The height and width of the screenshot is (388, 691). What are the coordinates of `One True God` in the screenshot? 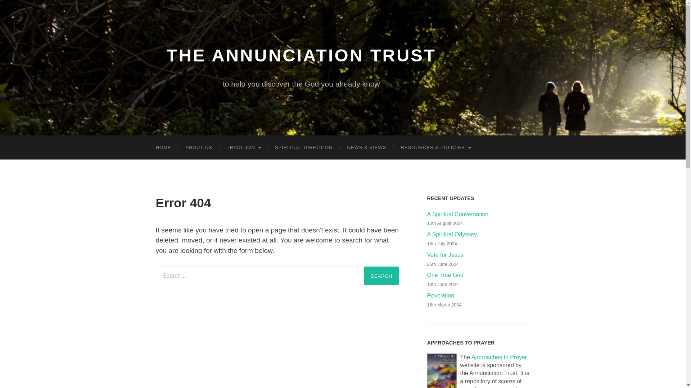 It's located at (478, 275).